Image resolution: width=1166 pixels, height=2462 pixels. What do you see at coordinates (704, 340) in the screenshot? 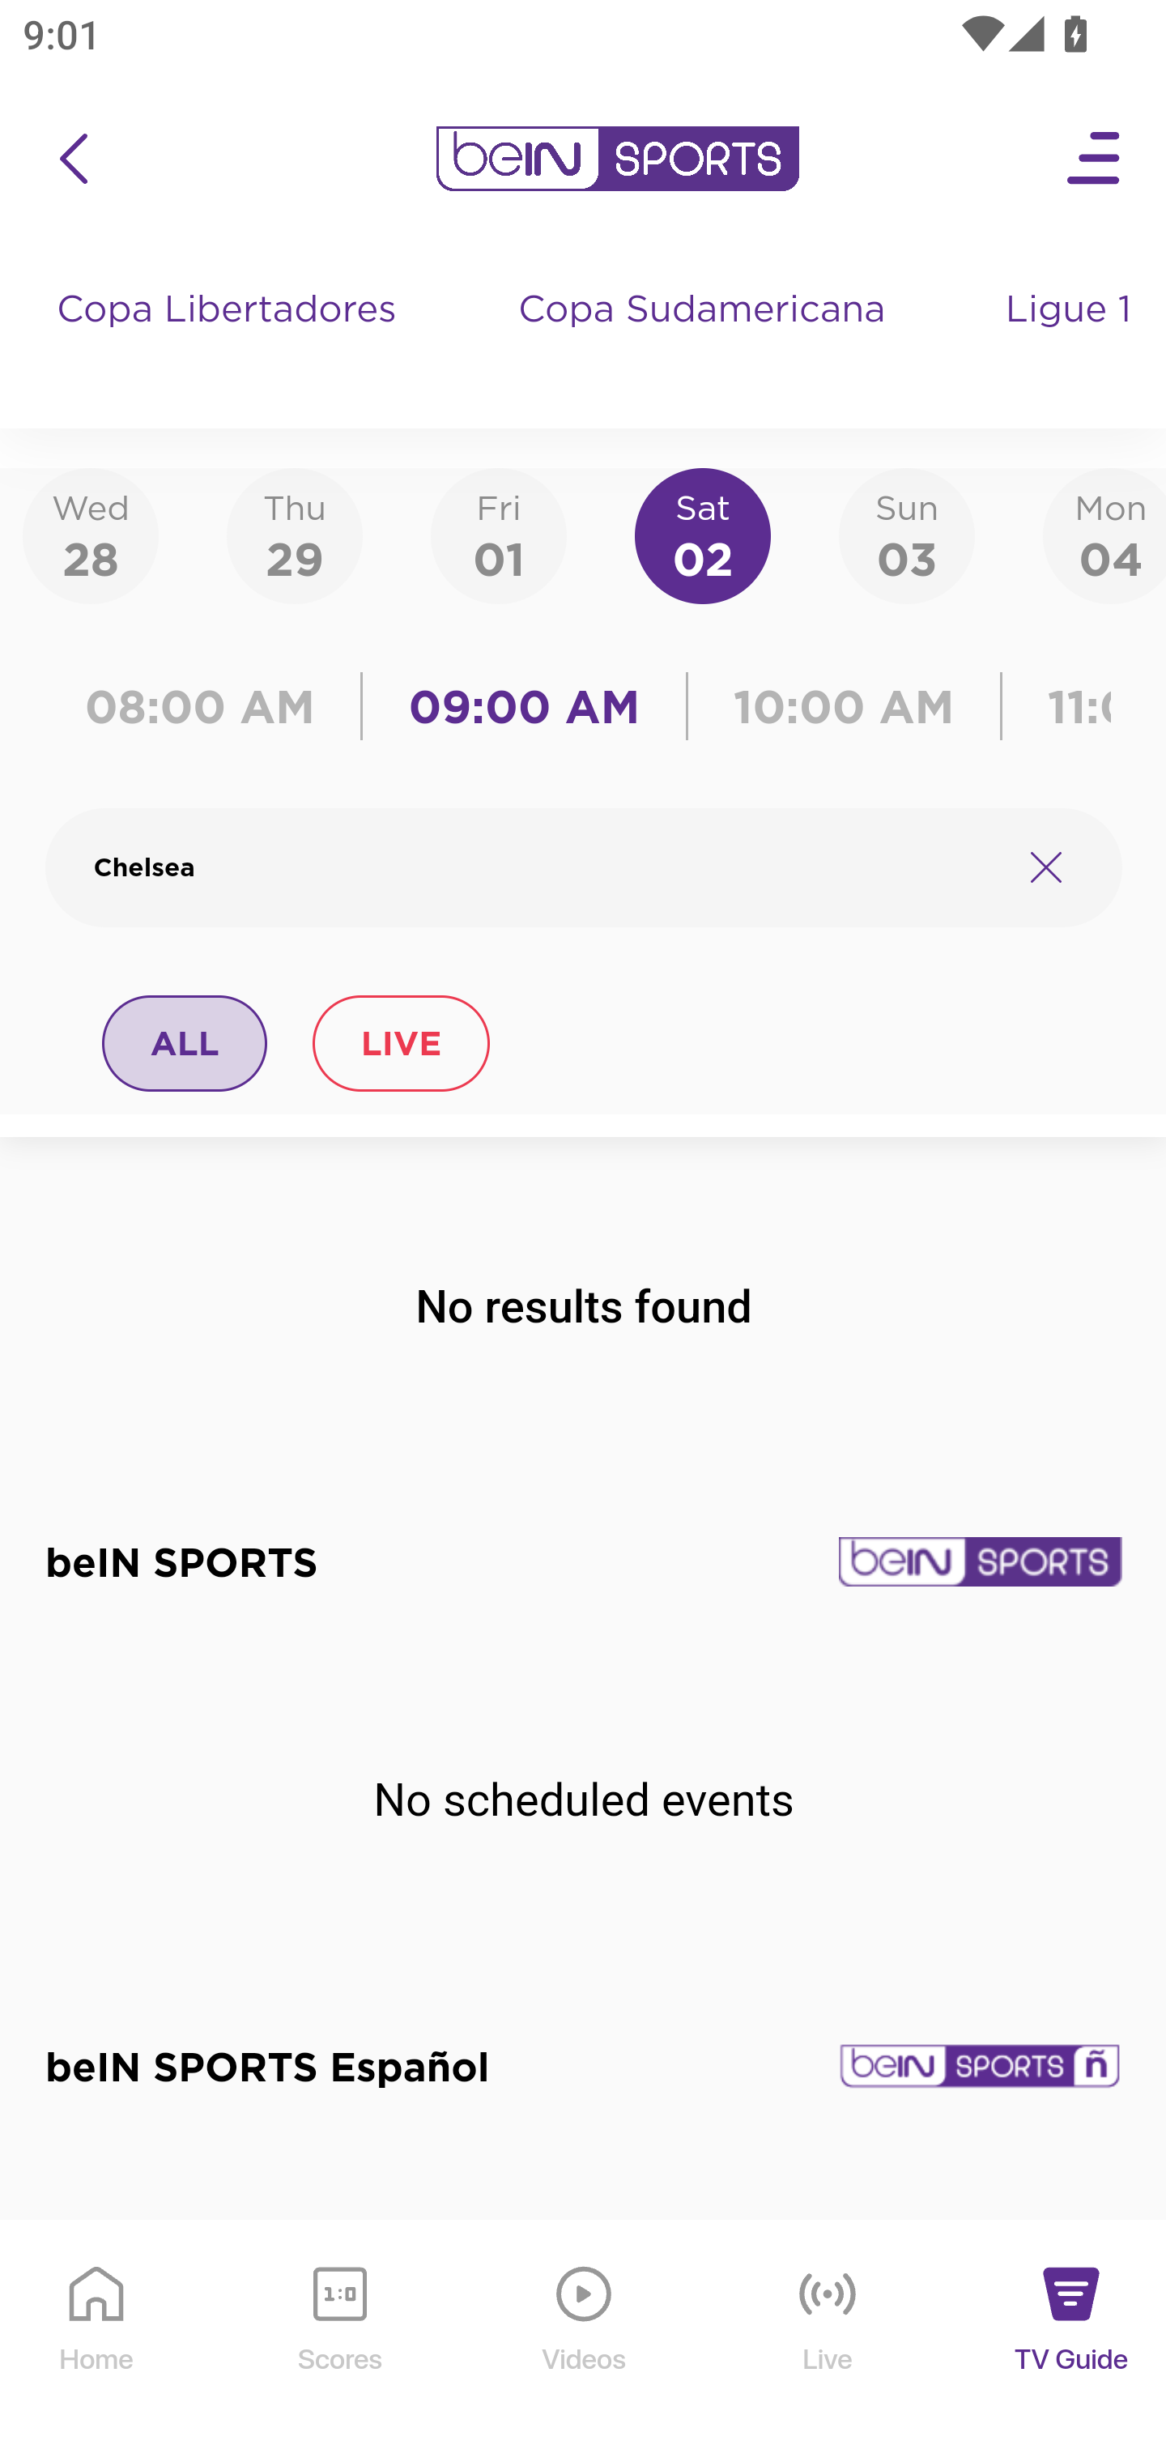
I see `Copa Sudamericana` at bounding box center [704, 340].